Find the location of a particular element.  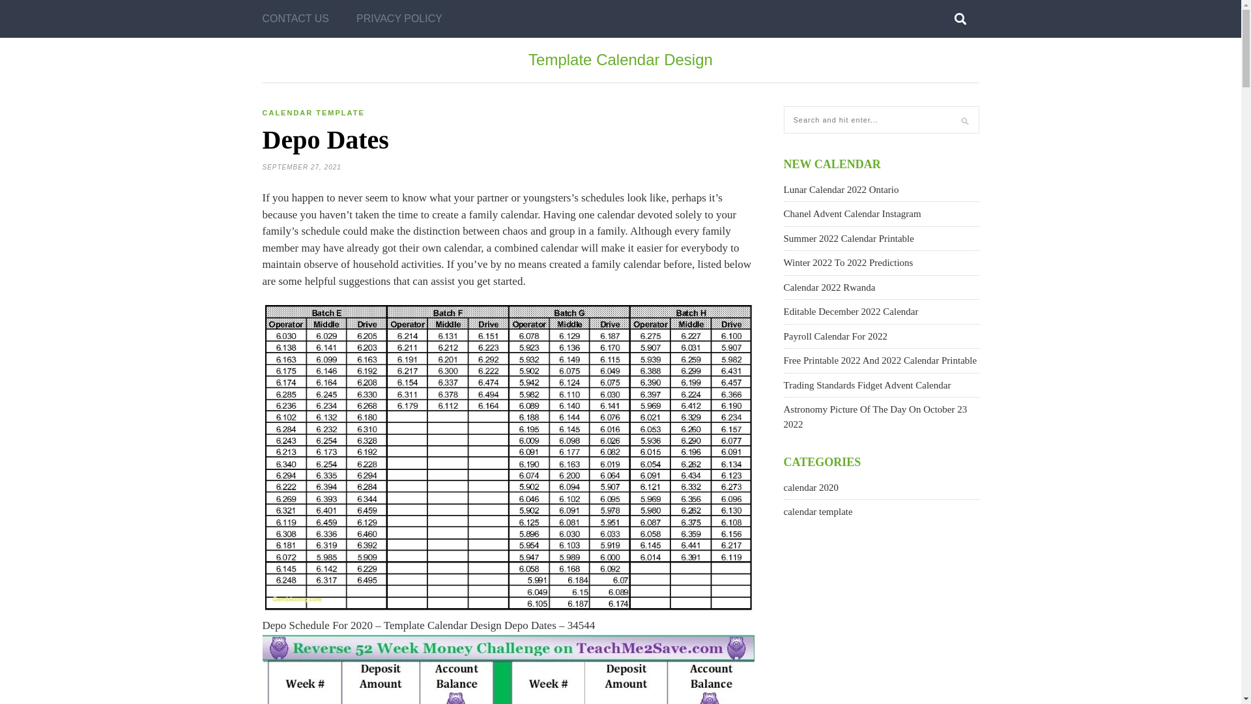

calendar template is located at coordinates (817, 511).